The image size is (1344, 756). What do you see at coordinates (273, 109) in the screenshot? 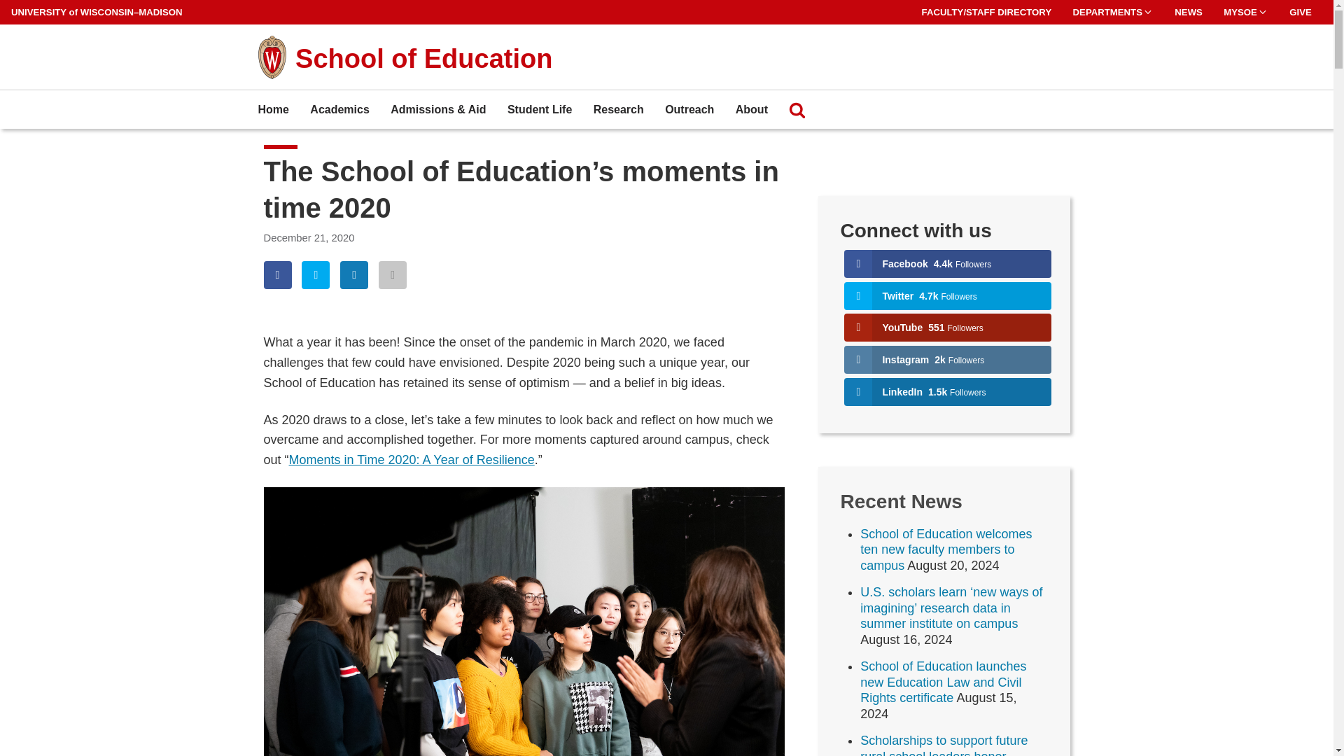
I see `Home` at bounding box center [273, 109].